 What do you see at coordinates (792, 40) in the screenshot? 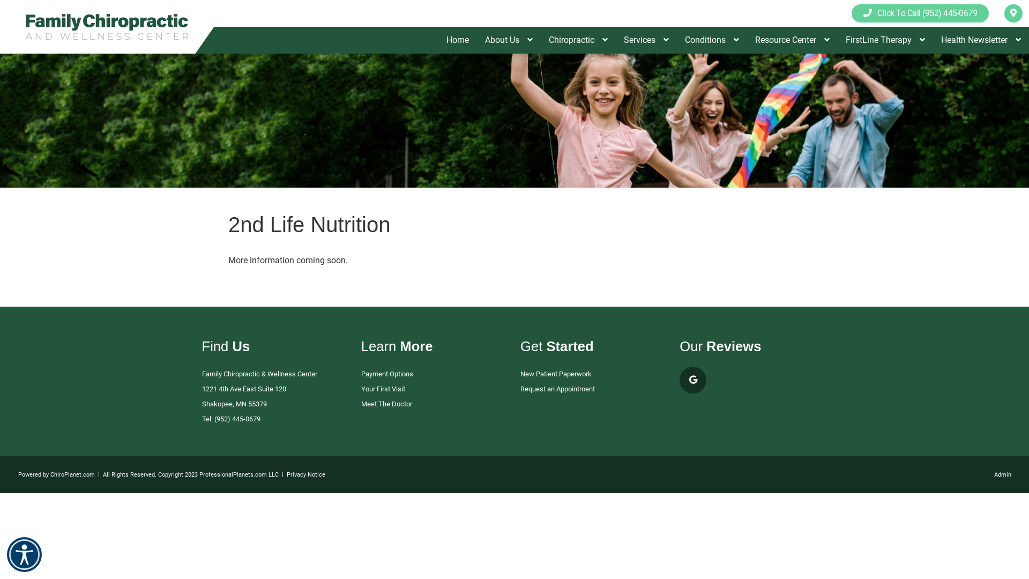
I see `Resource Center` at bounding box center [792, 40].